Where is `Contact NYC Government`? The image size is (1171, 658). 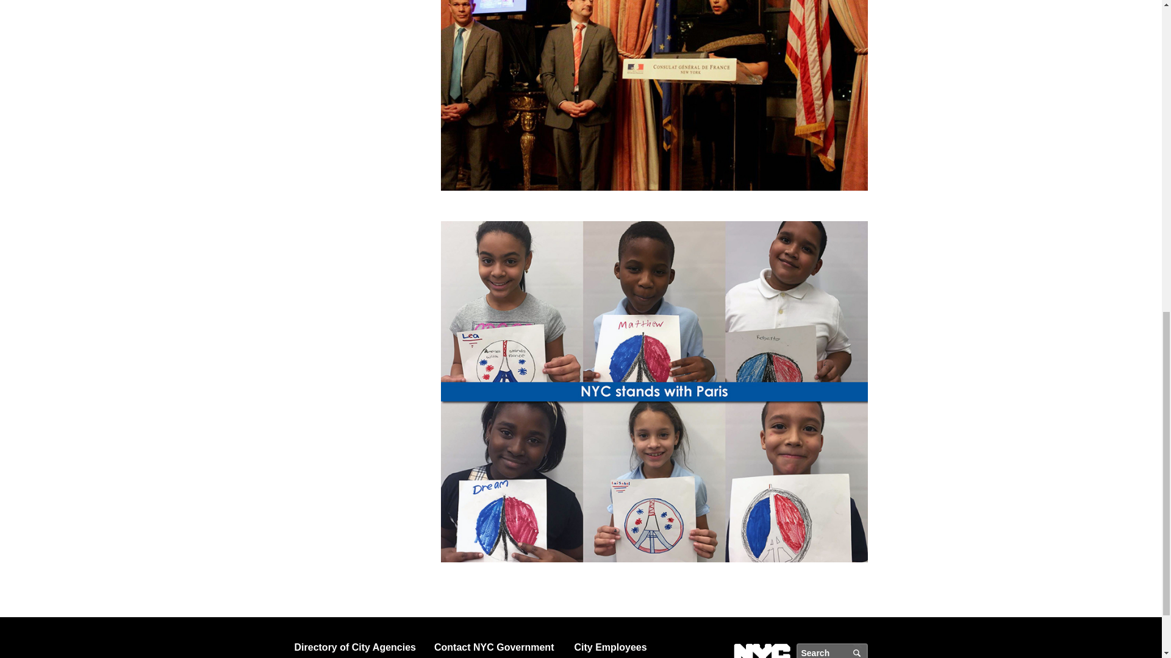
Contact NYC Government is located at coordinates (499, 647).